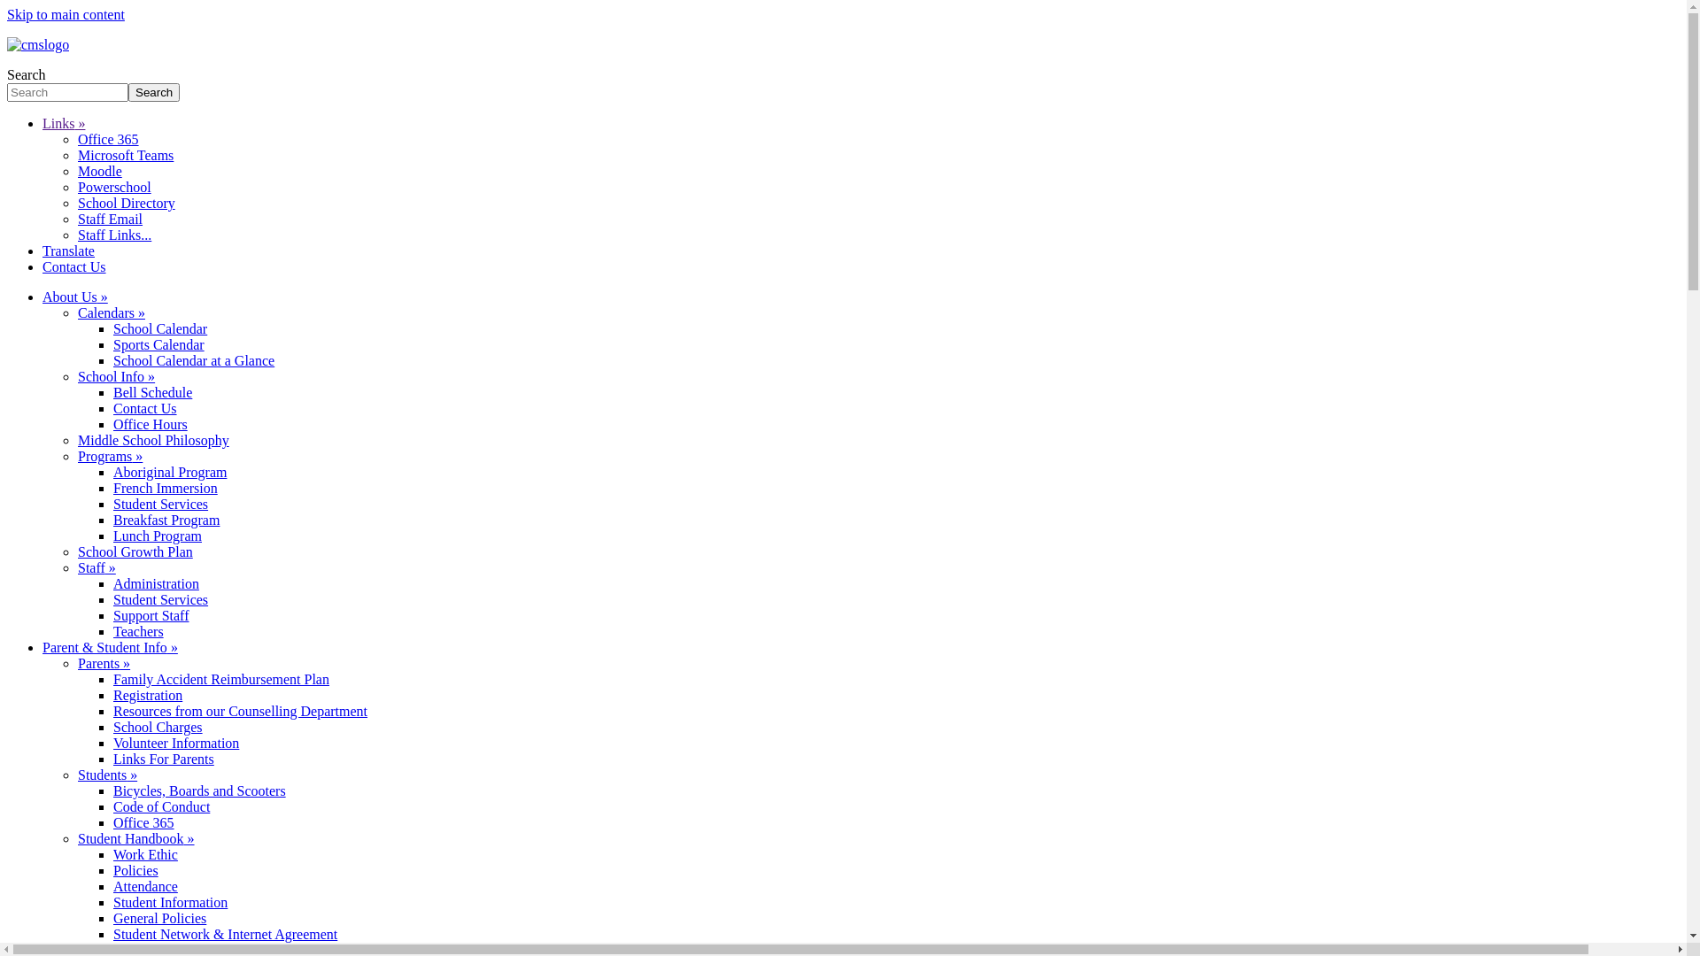 This screenshot has height=956, width=1700. I want to click on Bicycles, Boards and Scooters, so click(200, 791).